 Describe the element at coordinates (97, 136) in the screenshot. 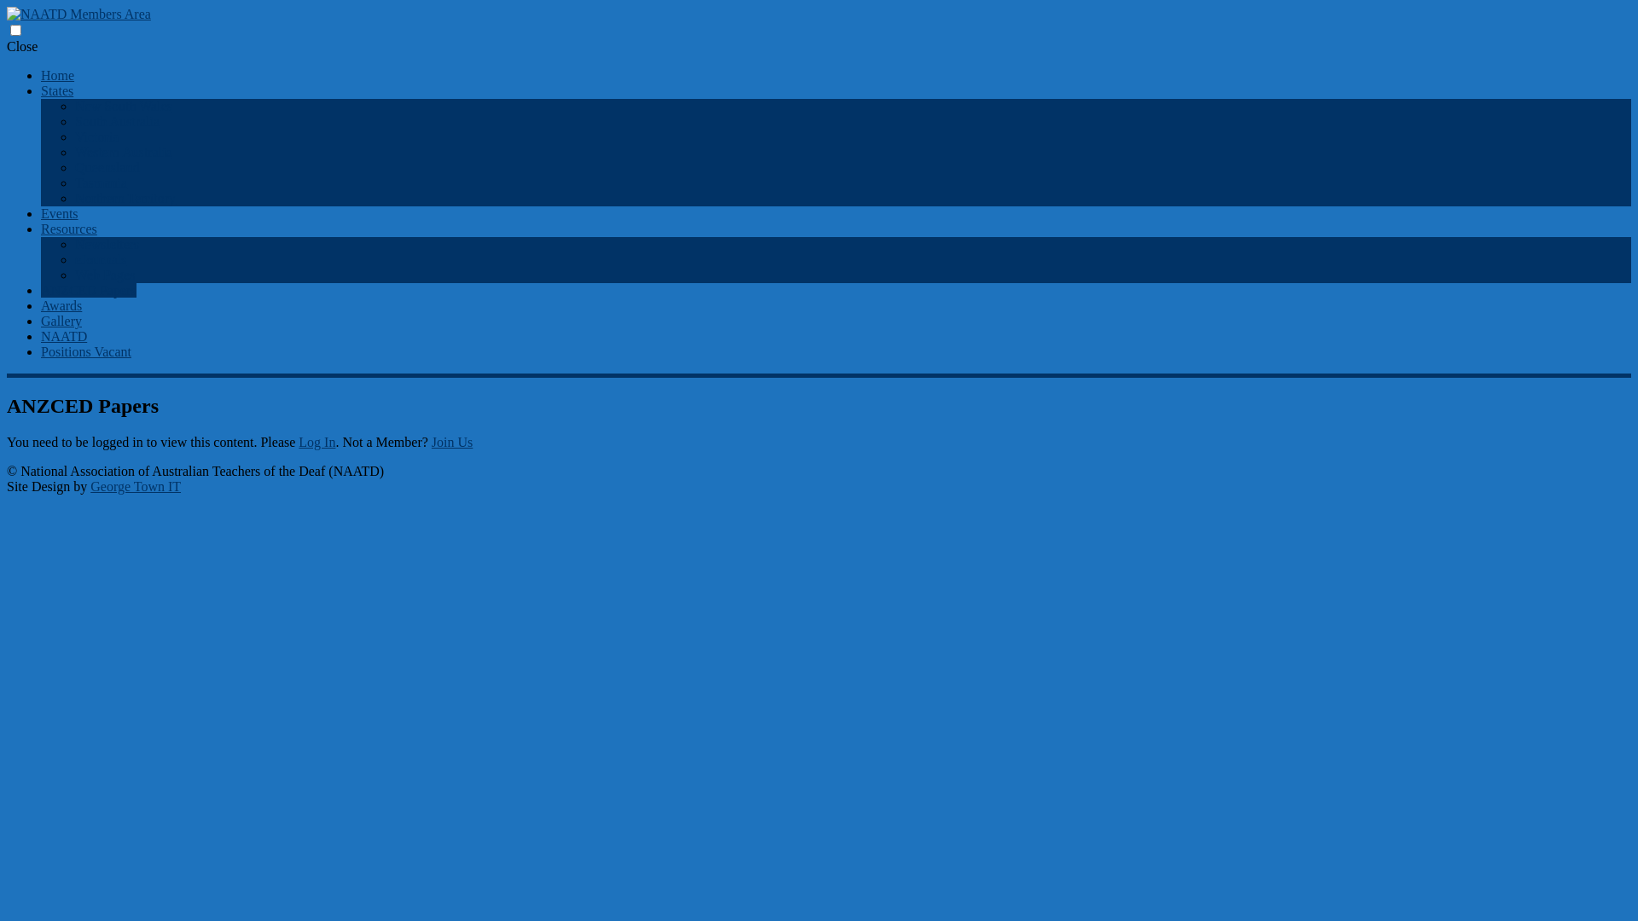

I see `Victoria` at that location.